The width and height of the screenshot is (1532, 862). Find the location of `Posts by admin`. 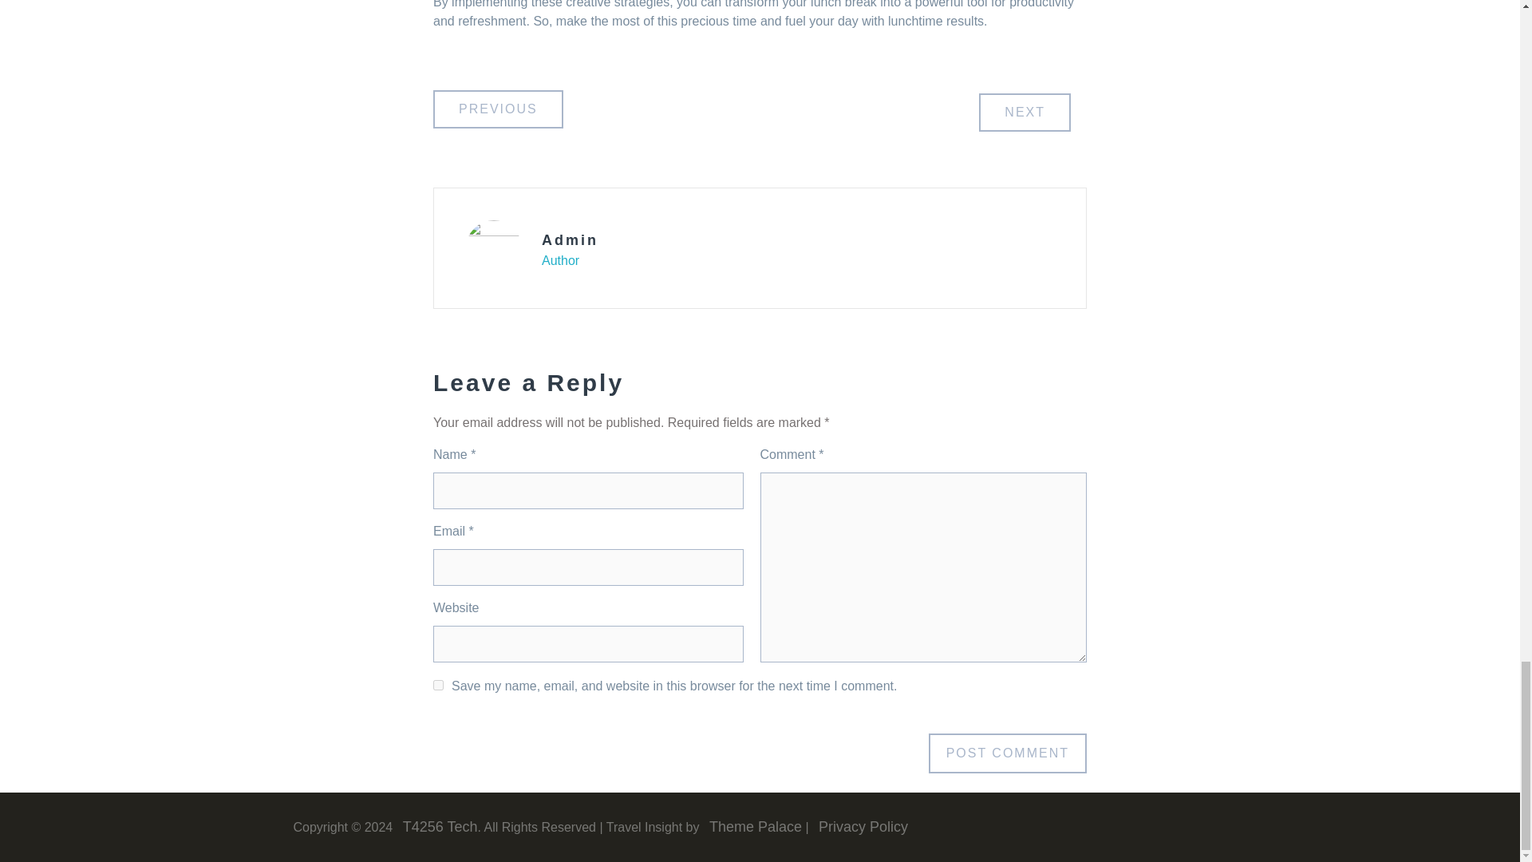

Posts by admin is located at coordinates (570, 239).